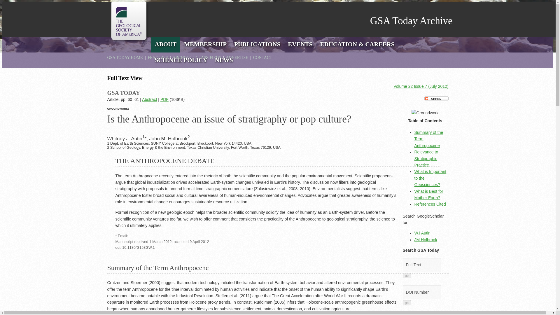 This screenshot has width=560, height=315. Describe the element at coordinates (181, 60) in the screenshot. I see `SCIENCE POLICY` at that location.